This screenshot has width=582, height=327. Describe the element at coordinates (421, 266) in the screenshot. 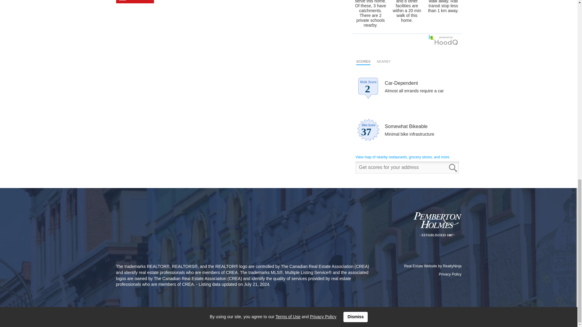

I see `Real Estate Website by RealtyNinja` at that location.